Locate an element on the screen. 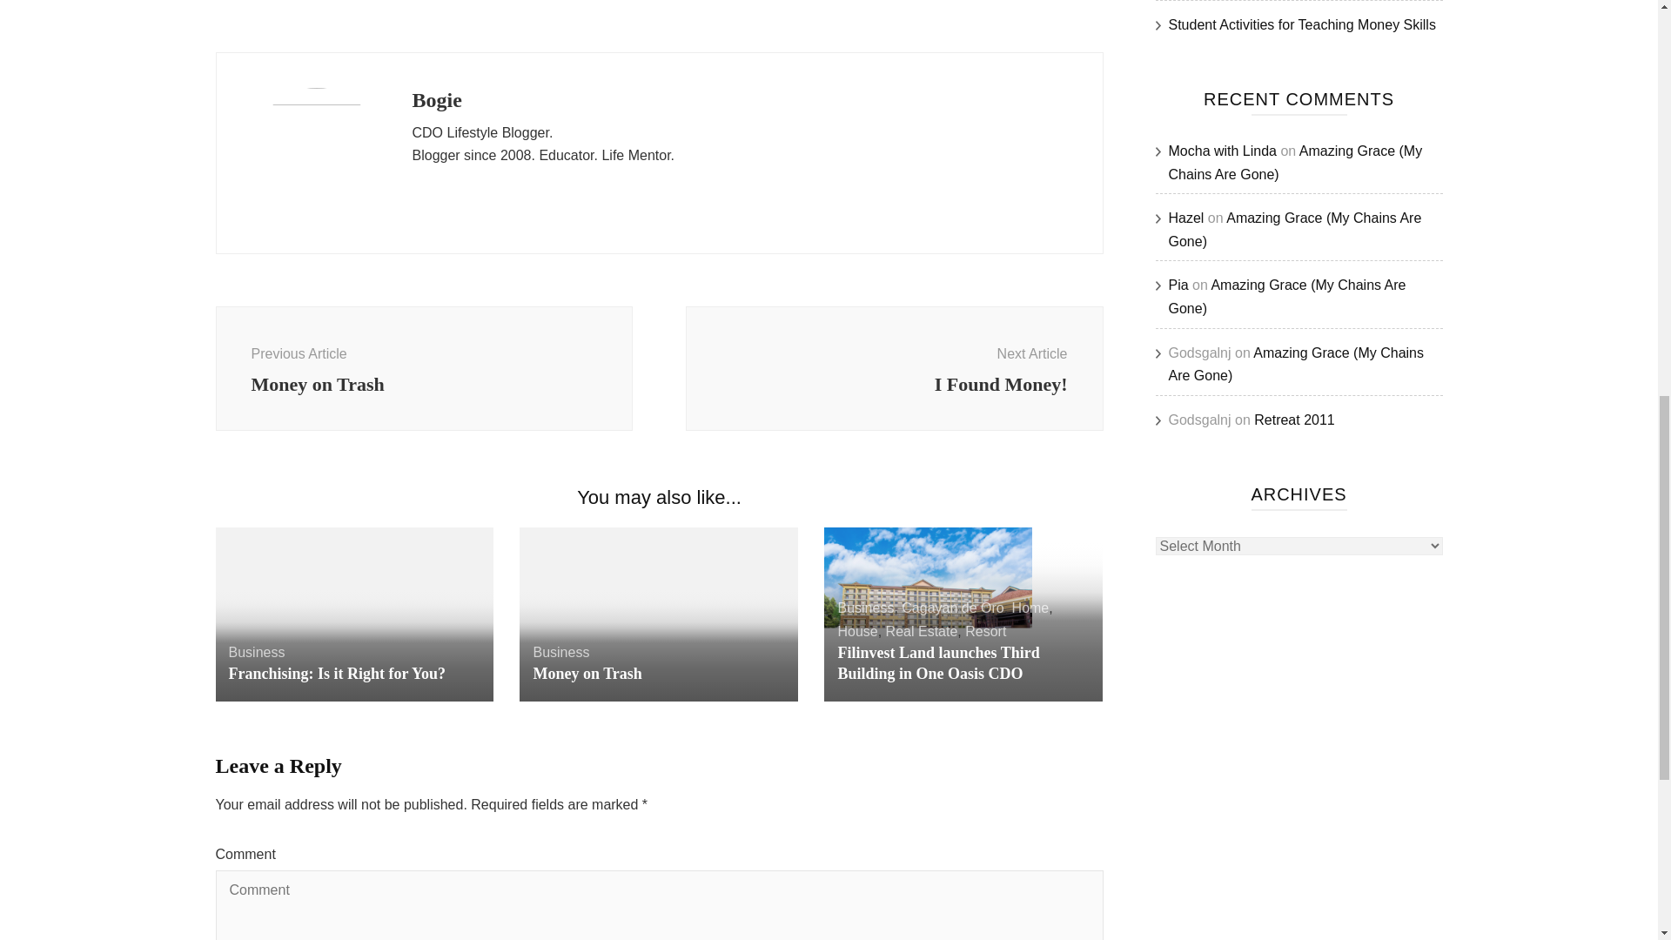 This screenshot has height=940, width=1671. Home is located at coordinates (921, 632).